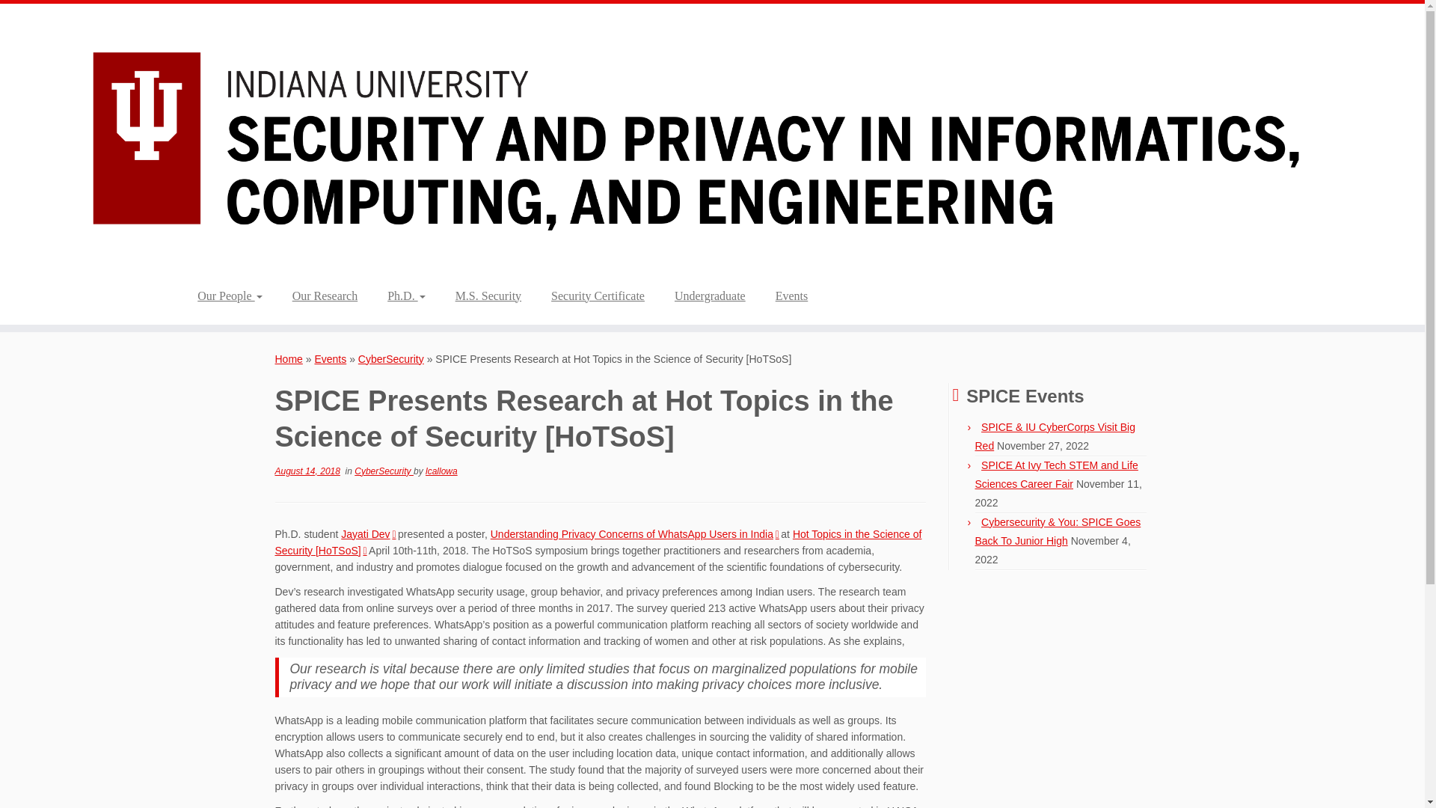 This screenshot has width=1436, height=808. I want to click on CyberSecurity, so click(384, 471).